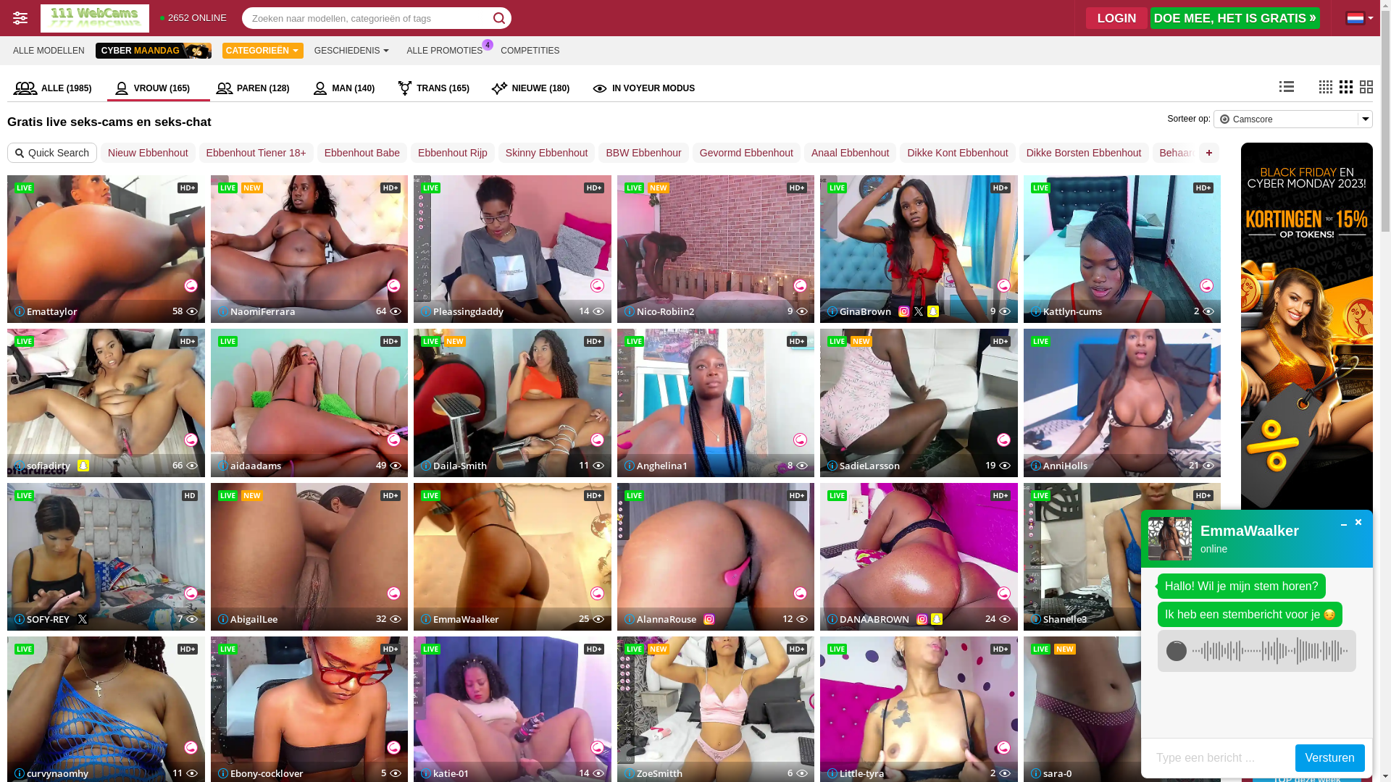 The width and height of the screenshot is (1391, 782). What do you see at coordinates (42, 466) in the screenshot?
I see `sofiadirty` at bounding box center [42, 466].